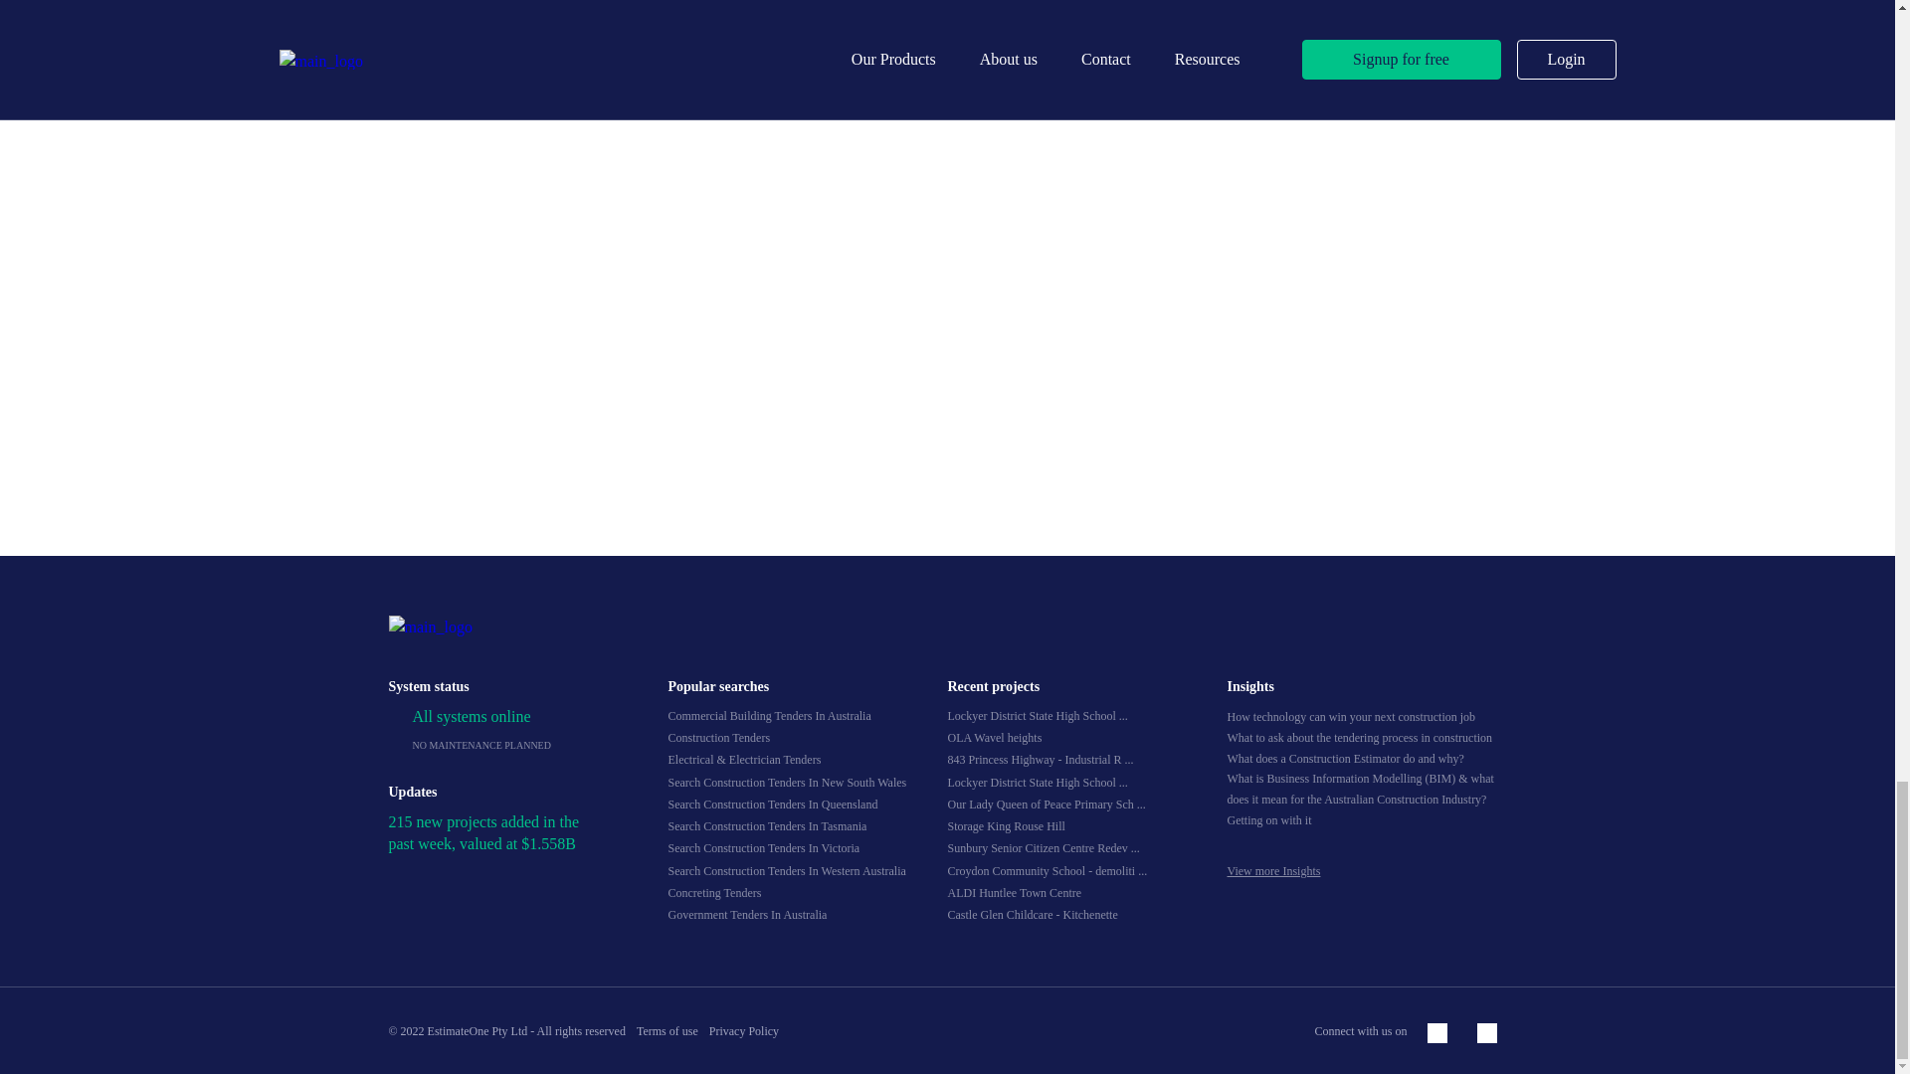  I want to click on Follow Us on Facebook, so click(1436, 1032).